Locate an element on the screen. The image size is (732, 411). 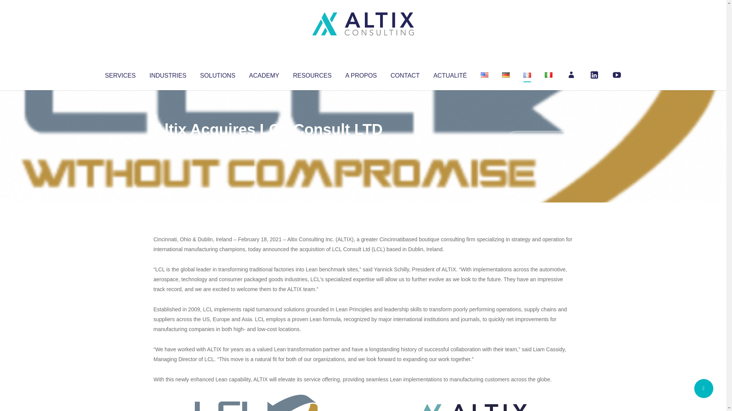
Uncategorized is located at coordinates (266, 145).